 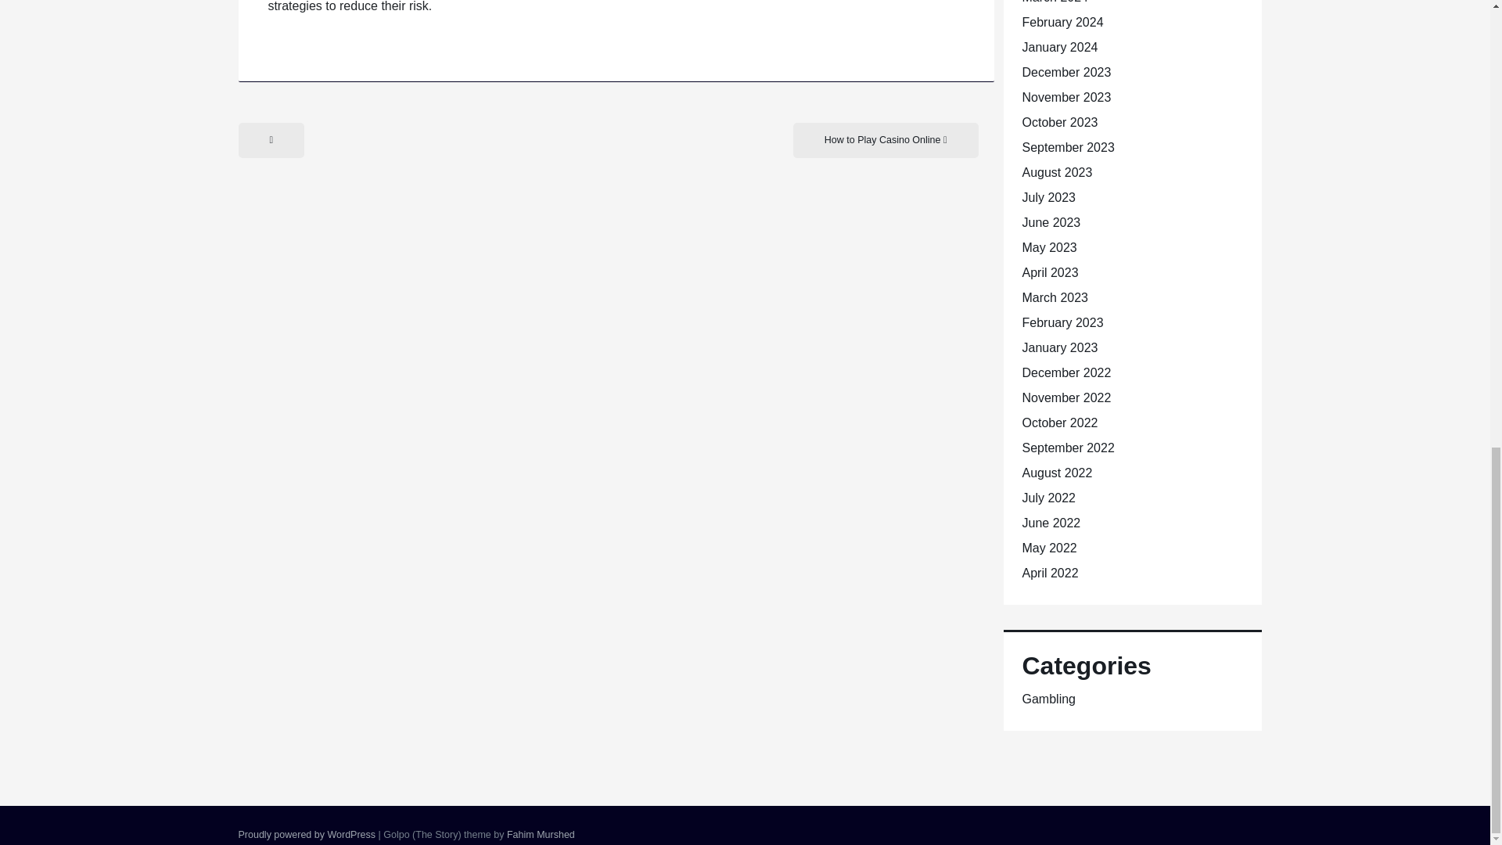 What do you see at coordinates (1065, 397) in the screenshot?
I see `November 2022` at bounding box center [1065, 397].